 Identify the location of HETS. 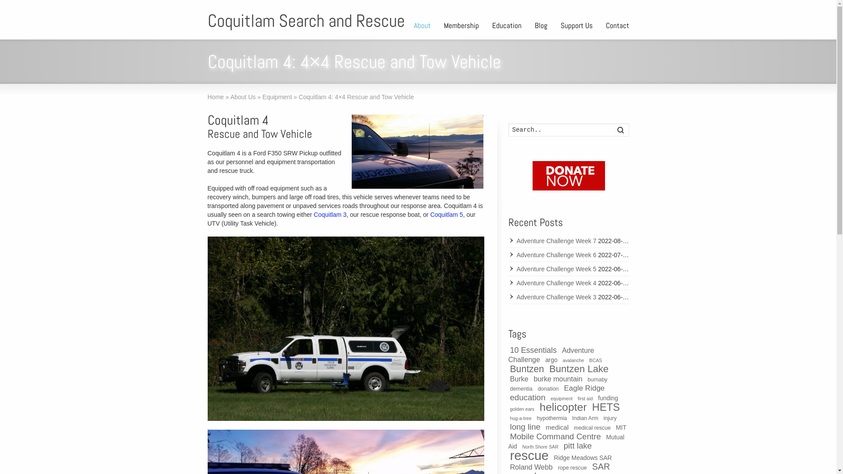
(606, 407).